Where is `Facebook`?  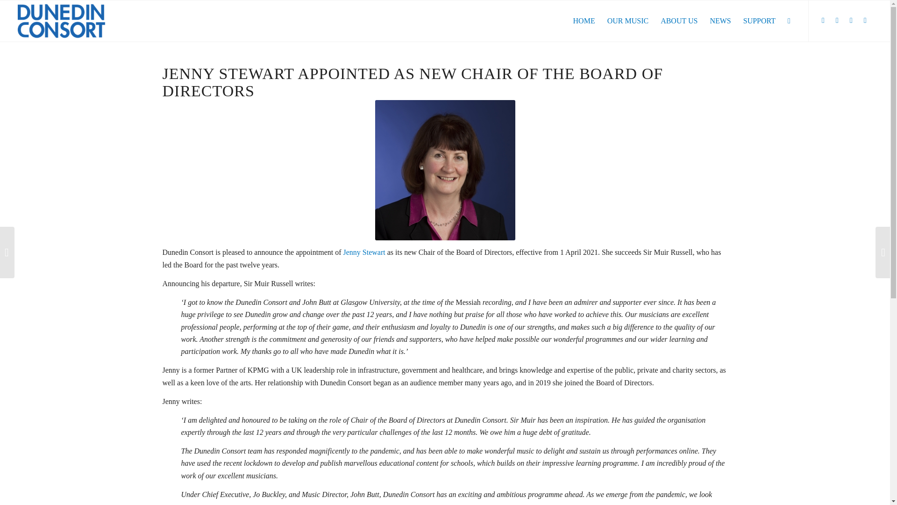 Facebook is located at coordinates (837, 21).